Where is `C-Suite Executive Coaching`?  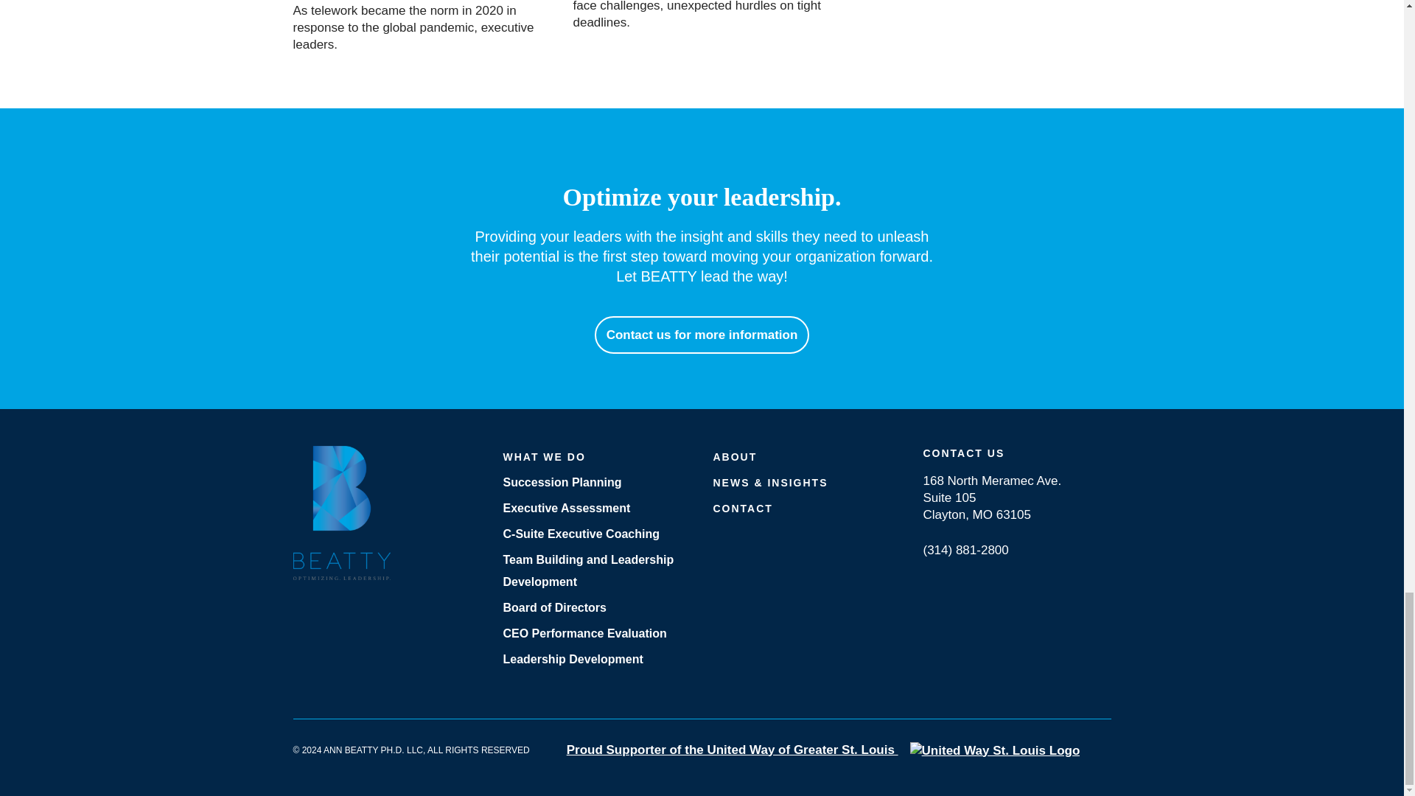 C-Suite Executive Coaching is located at coordinates (595, 534).